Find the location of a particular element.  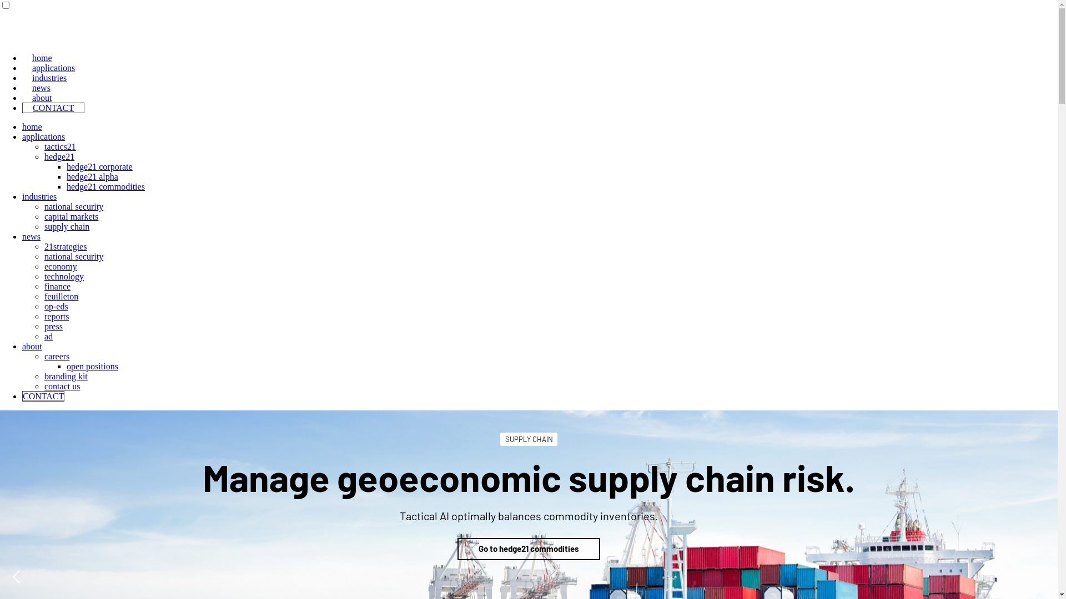

applications is located at coordinates (53, 68).